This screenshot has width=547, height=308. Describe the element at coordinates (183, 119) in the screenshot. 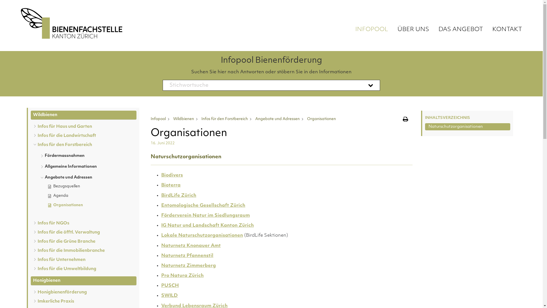

I see `Wildbienen` at that location.